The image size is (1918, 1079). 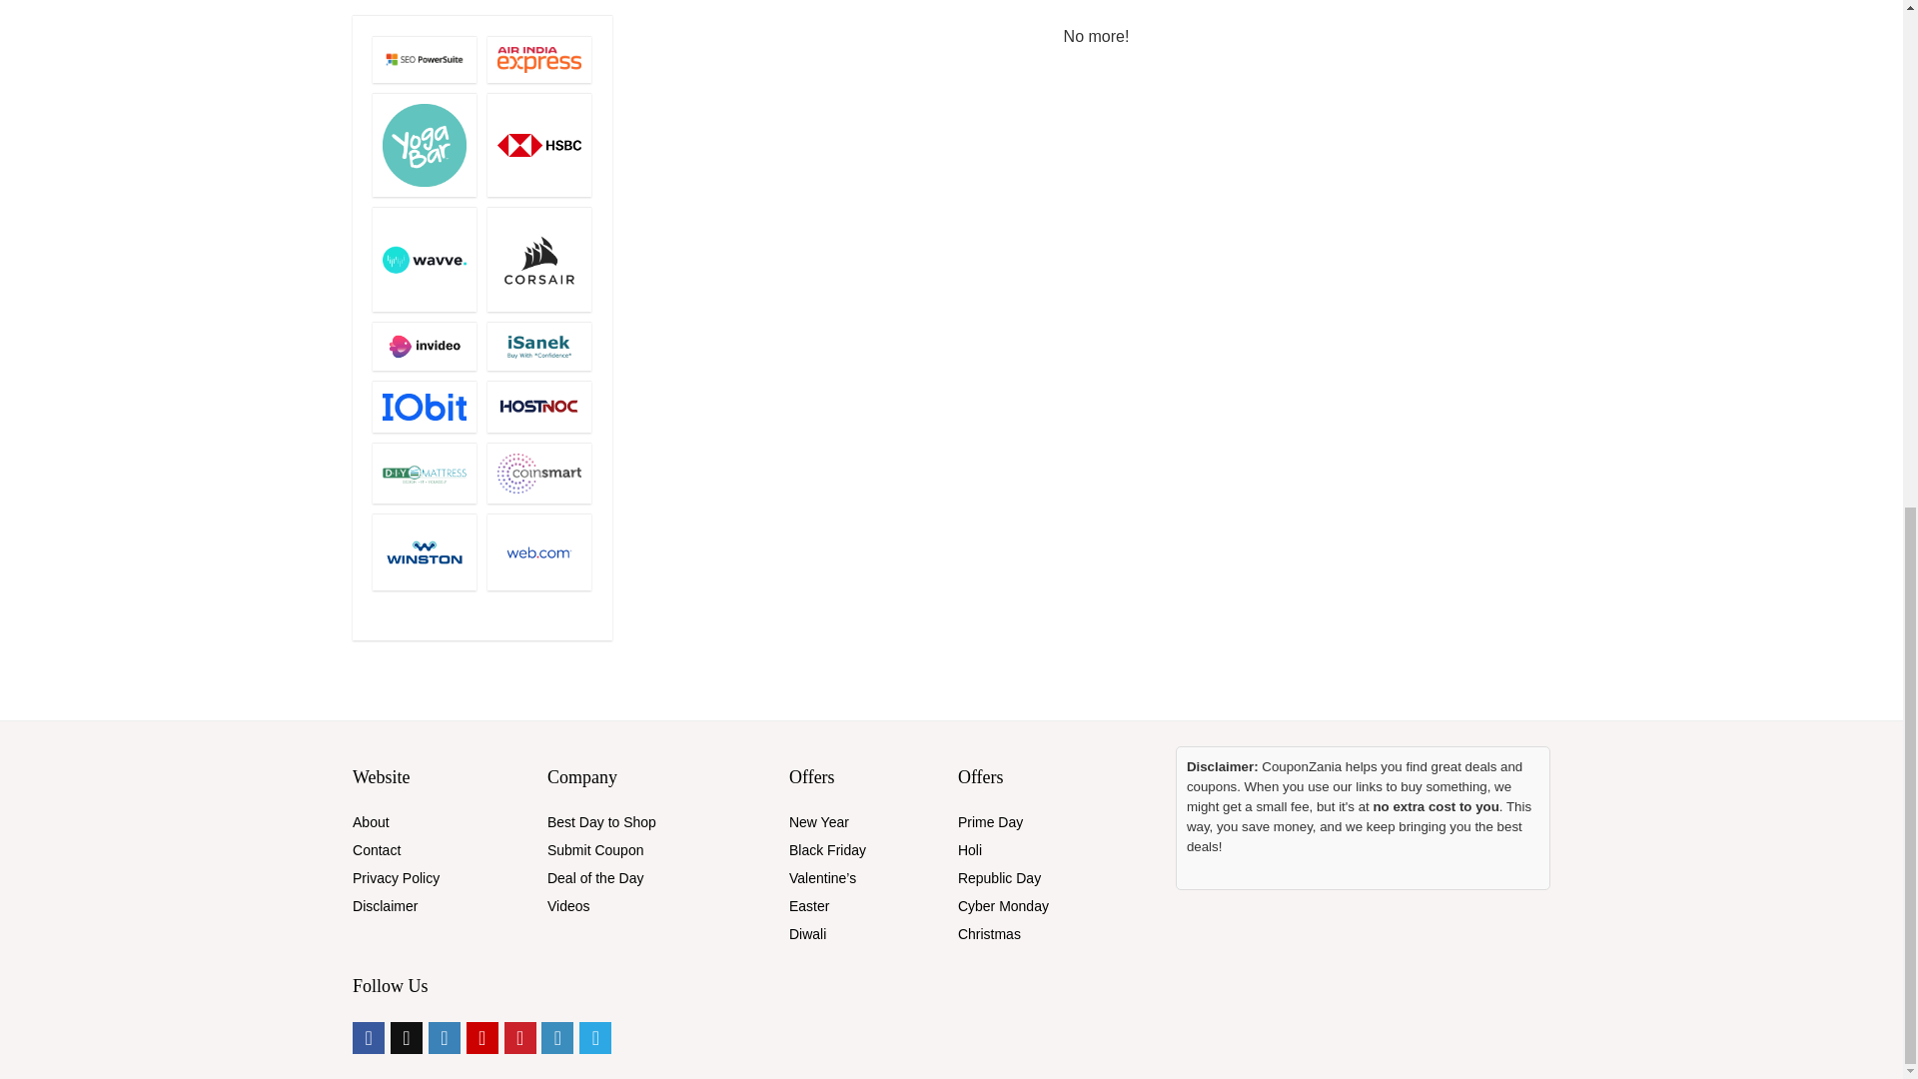 I want to click on View all post filed under HSBC, so click(x=538, y=144).